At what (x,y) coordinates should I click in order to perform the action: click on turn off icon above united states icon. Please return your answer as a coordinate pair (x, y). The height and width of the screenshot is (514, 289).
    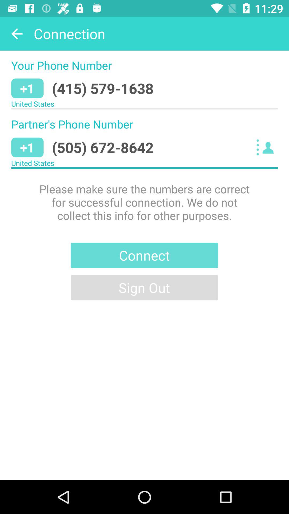
    Looking at the image, I should click on (103, 88).